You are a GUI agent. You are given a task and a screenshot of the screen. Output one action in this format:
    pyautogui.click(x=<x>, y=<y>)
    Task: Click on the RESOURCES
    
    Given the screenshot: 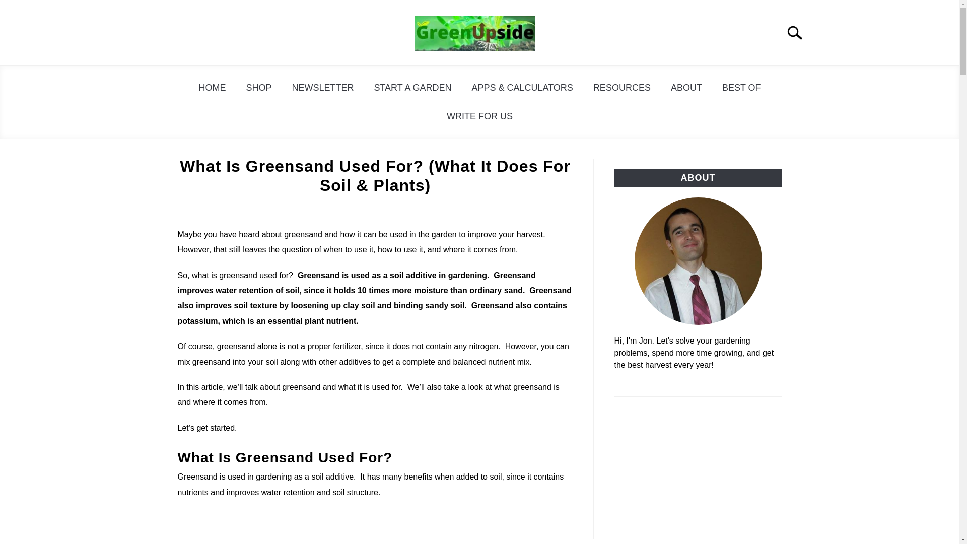 What is the action you would take?
    pyautogui.click(x=621, y=88)
    